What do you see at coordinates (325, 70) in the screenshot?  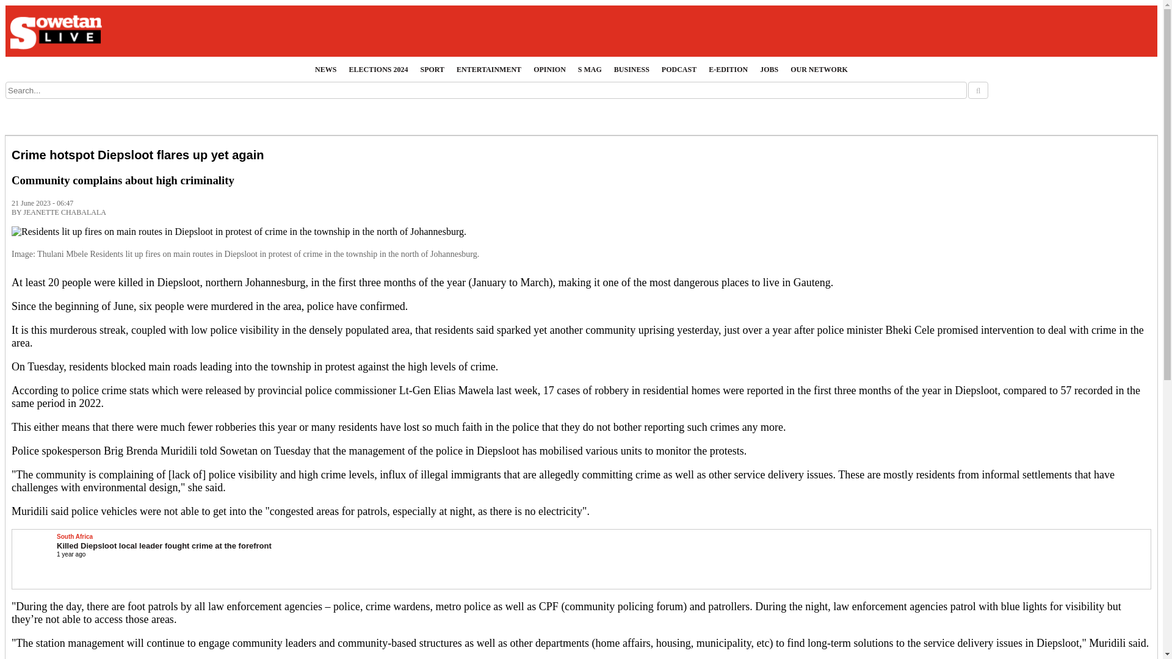 I see `NEWS` at bounding box center [325, 70].